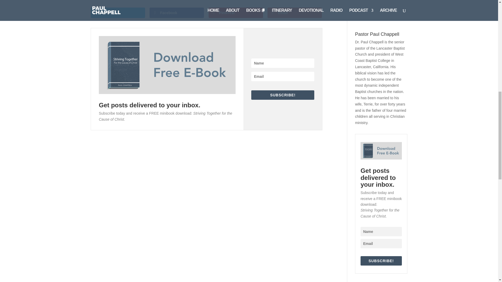 Image resolution: width=502 pixels, height=282 pixels. Describe the element at coordinates (118, 13) in the screenshot. I see `Twitter` at that location.